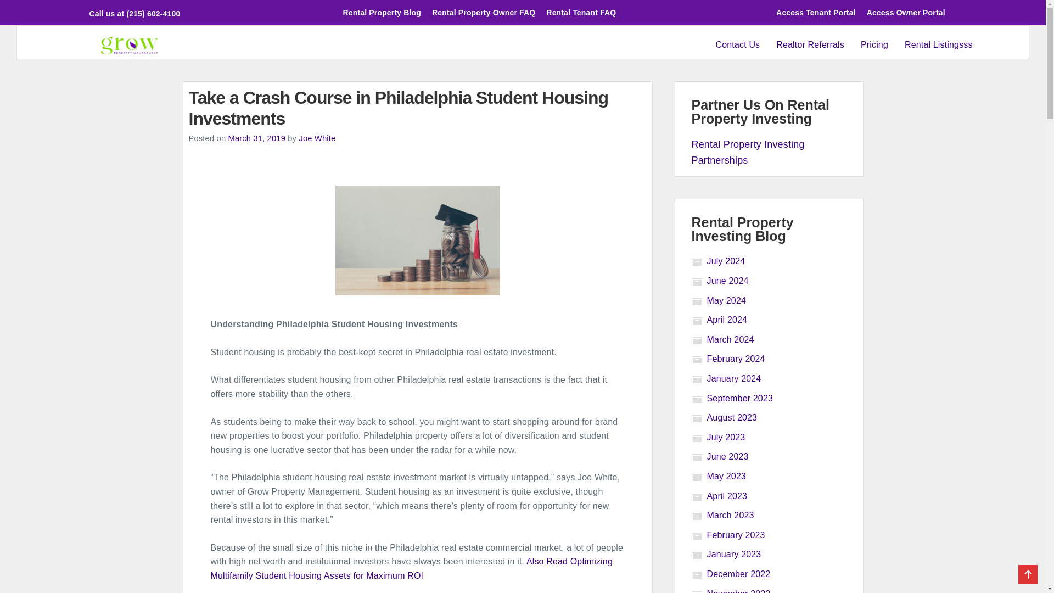 Image resolution: width=1054 pixels, height=593 pixels. What do you see at coordinates (728, 359) in the screenshot?
I see `February 2024` at bounding box center [728, 359].